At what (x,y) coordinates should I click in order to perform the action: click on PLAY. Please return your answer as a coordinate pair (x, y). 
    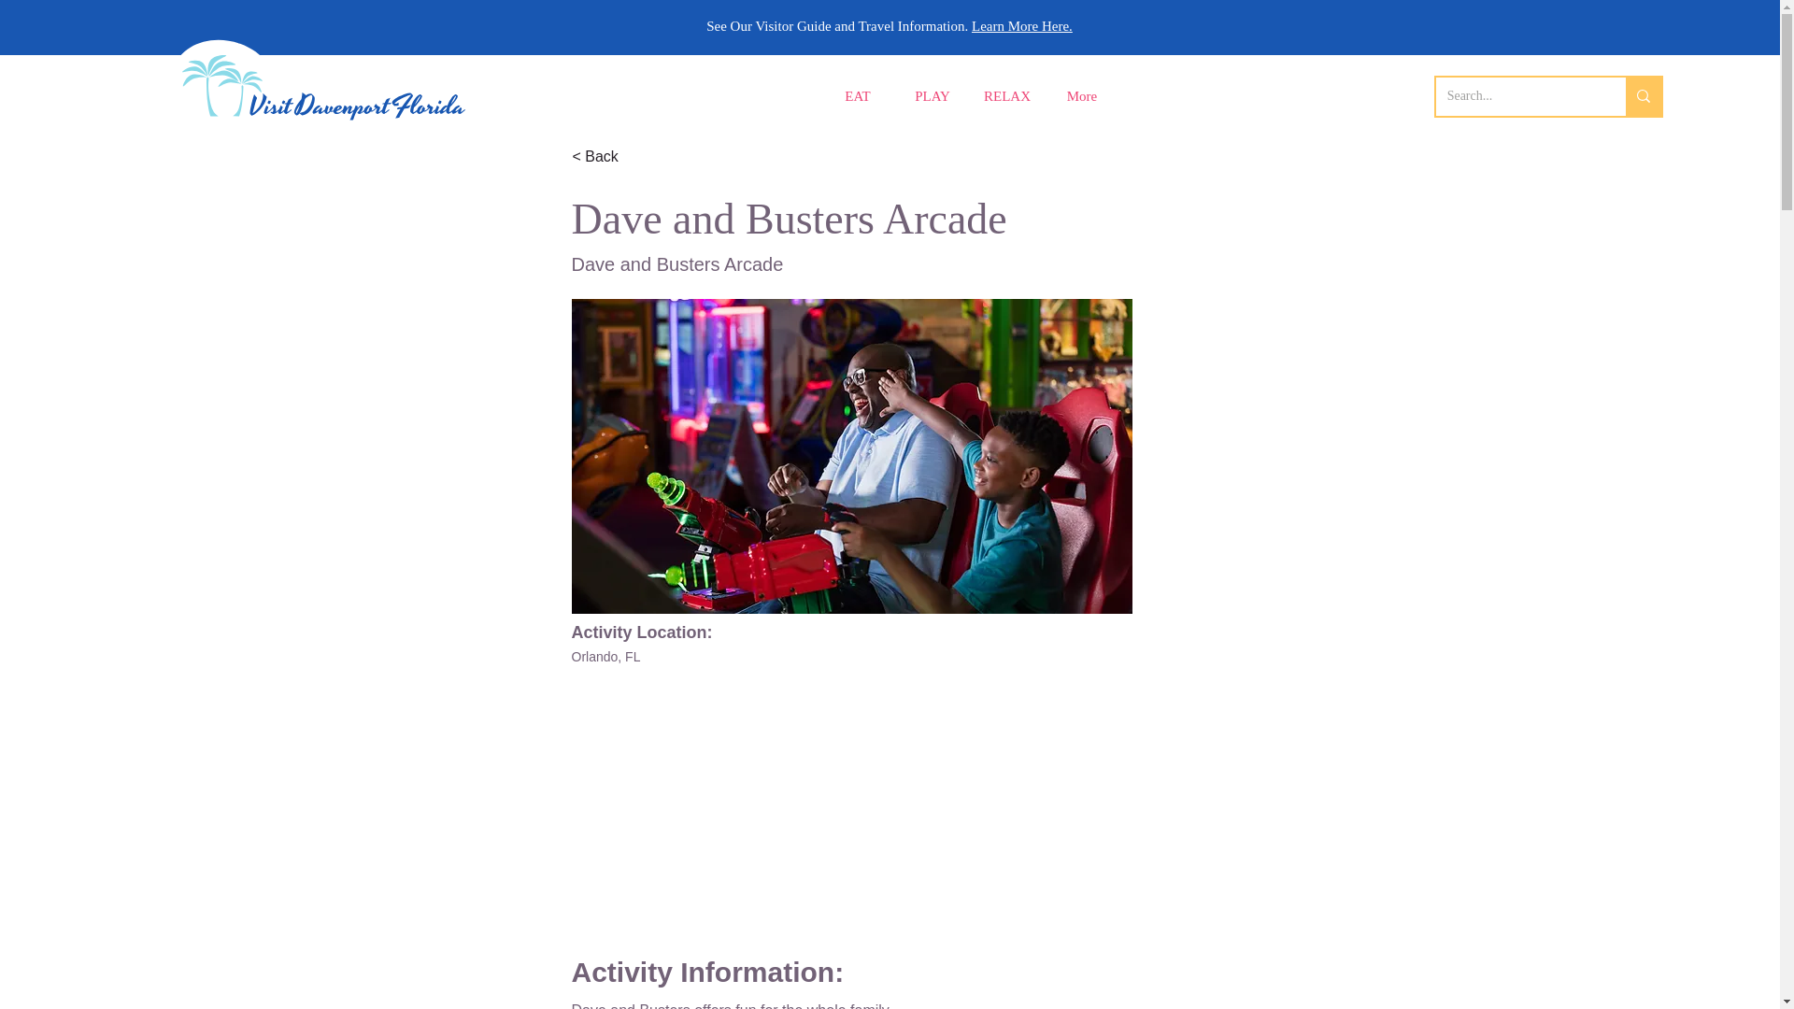
    Looking at the image, I should click on (933, 97).